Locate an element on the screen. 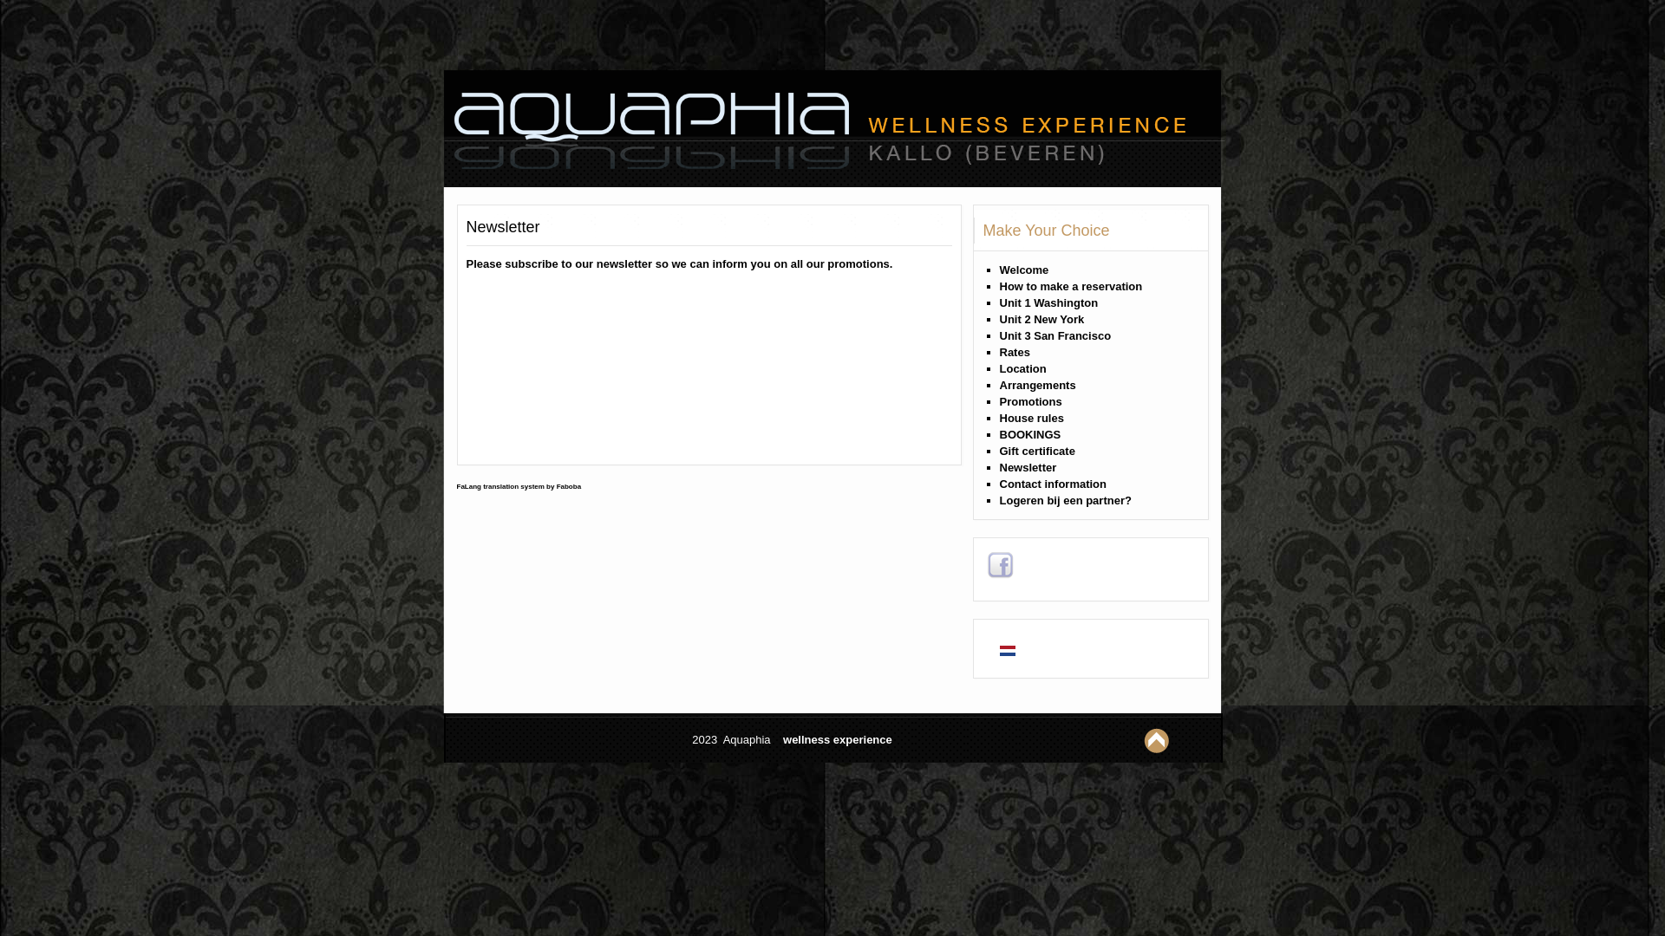 Image resolution: width=1665 pixels, height=936 pixels. Contact information is located at coordinates (1053, 484).